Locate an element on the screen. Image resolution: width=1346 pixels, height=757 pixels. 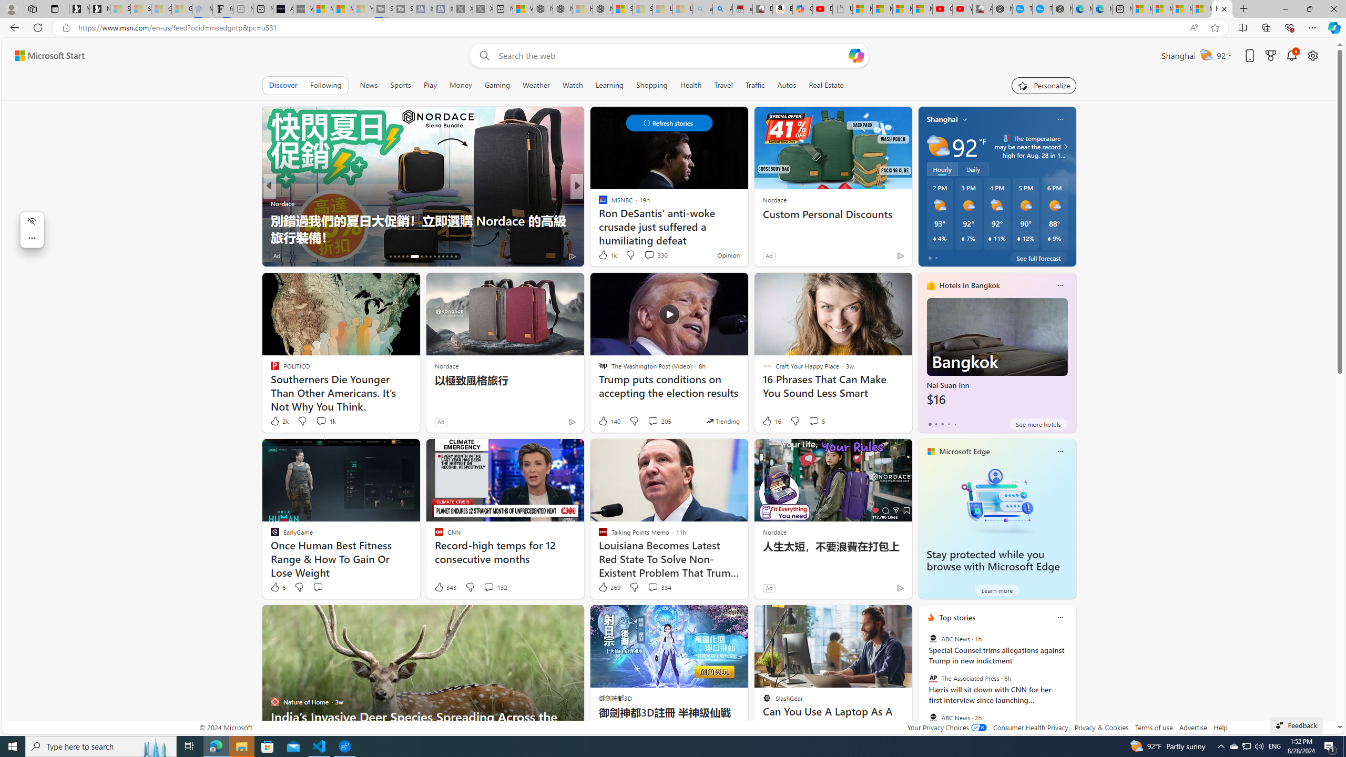
AutomationID: tab-23 is located at coordinates (426, 257).